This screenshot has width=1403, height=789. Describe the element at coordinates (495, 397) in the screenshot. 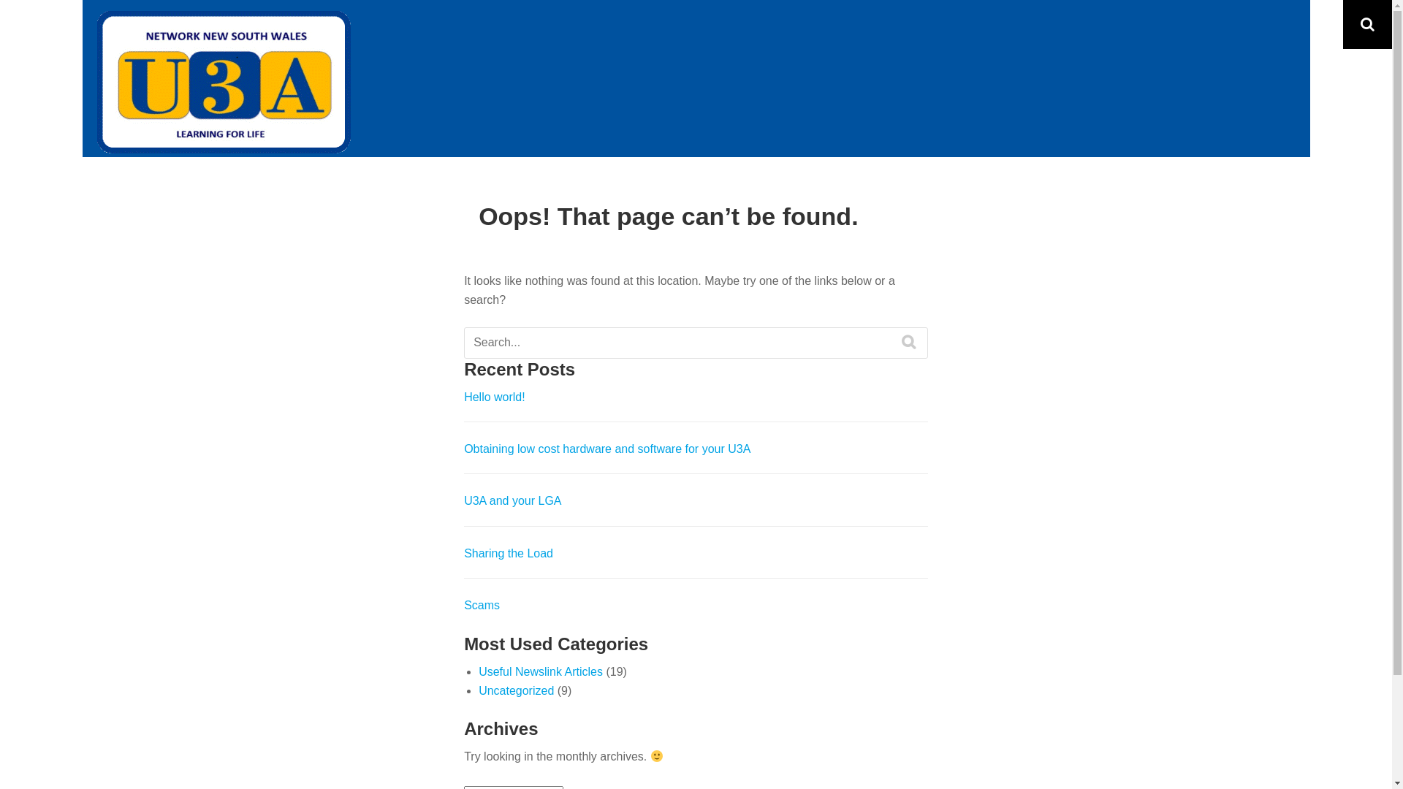

I see `Hello world!` at that location.